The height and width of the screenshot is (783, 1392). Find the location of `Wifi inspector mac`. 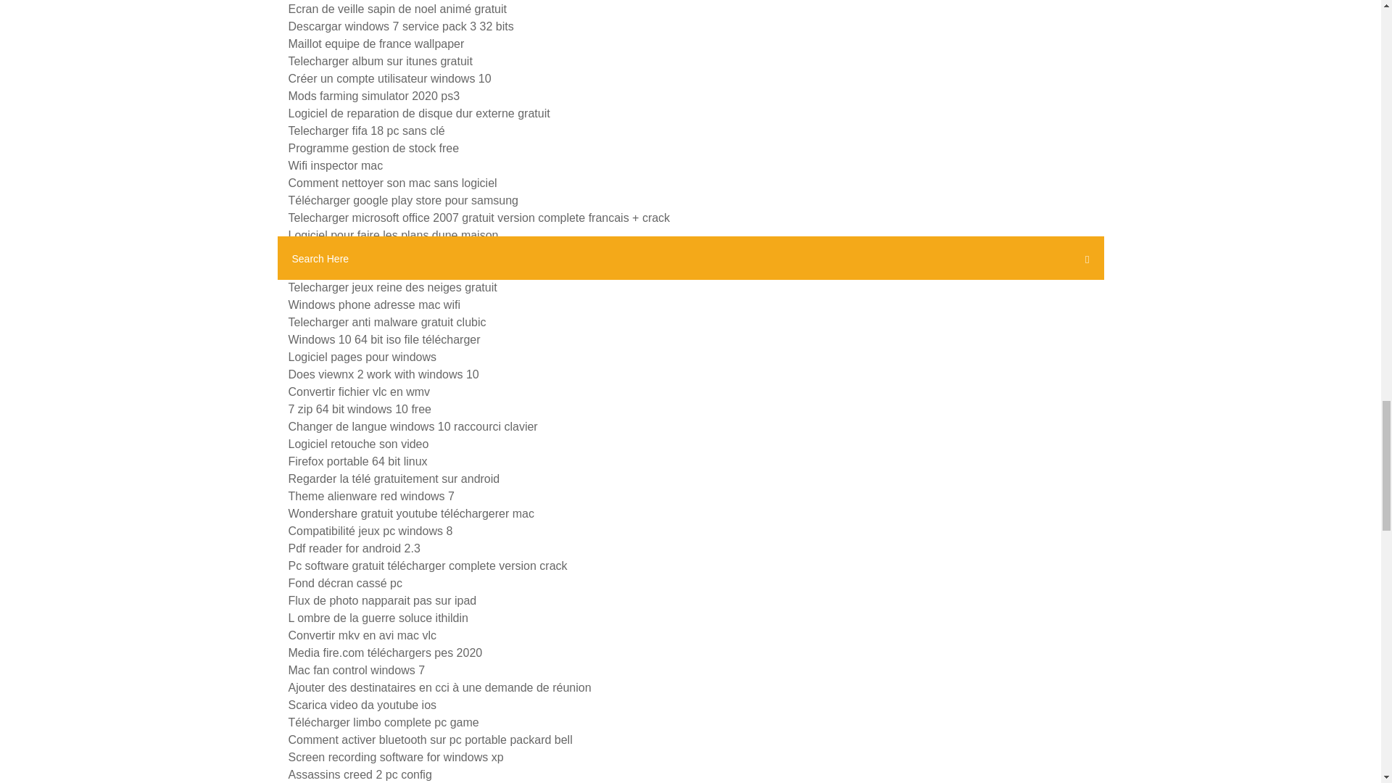

Wifi inspector mac is located at coordinates (336, 165).